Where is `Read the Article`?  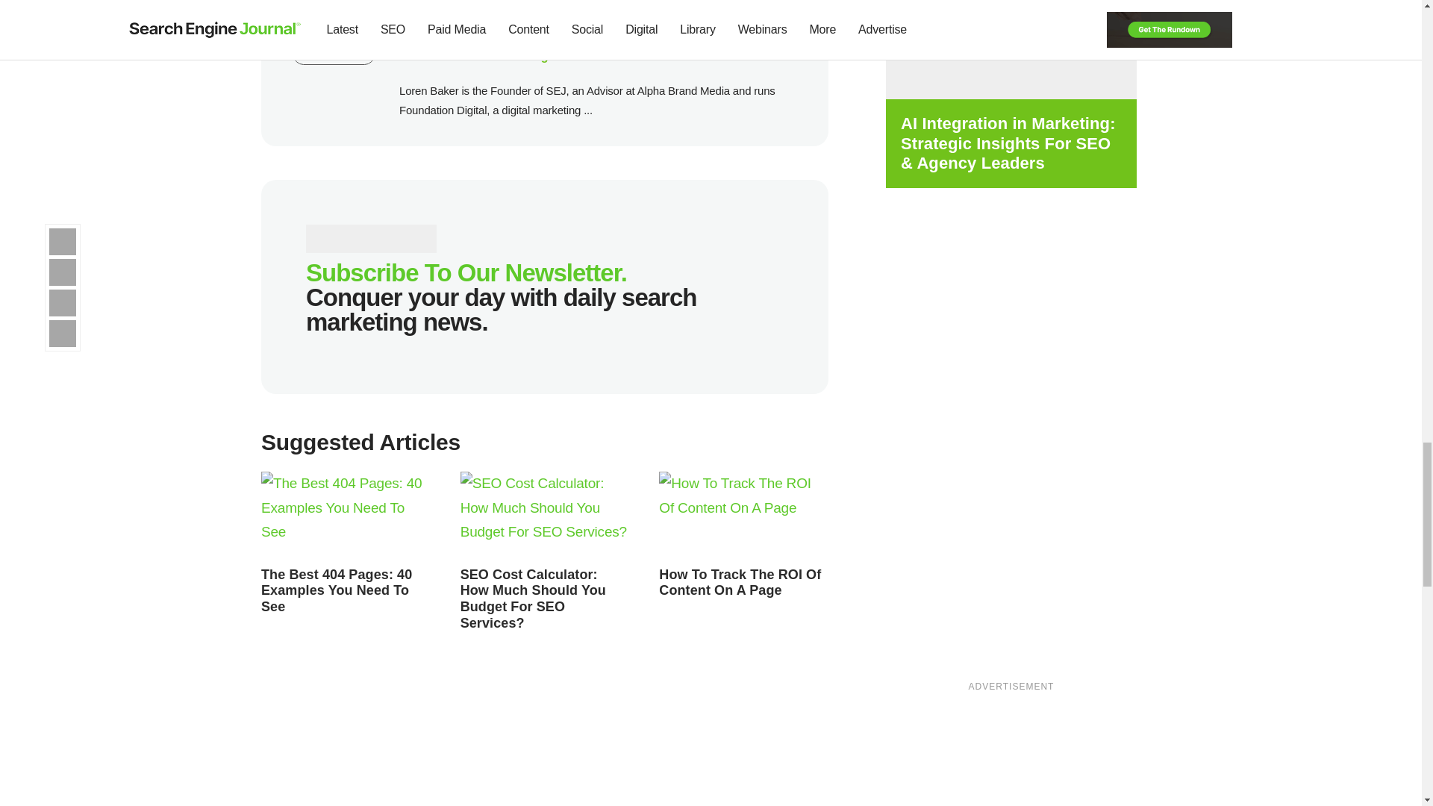
Read the Article is located at coordinates (533, 599).